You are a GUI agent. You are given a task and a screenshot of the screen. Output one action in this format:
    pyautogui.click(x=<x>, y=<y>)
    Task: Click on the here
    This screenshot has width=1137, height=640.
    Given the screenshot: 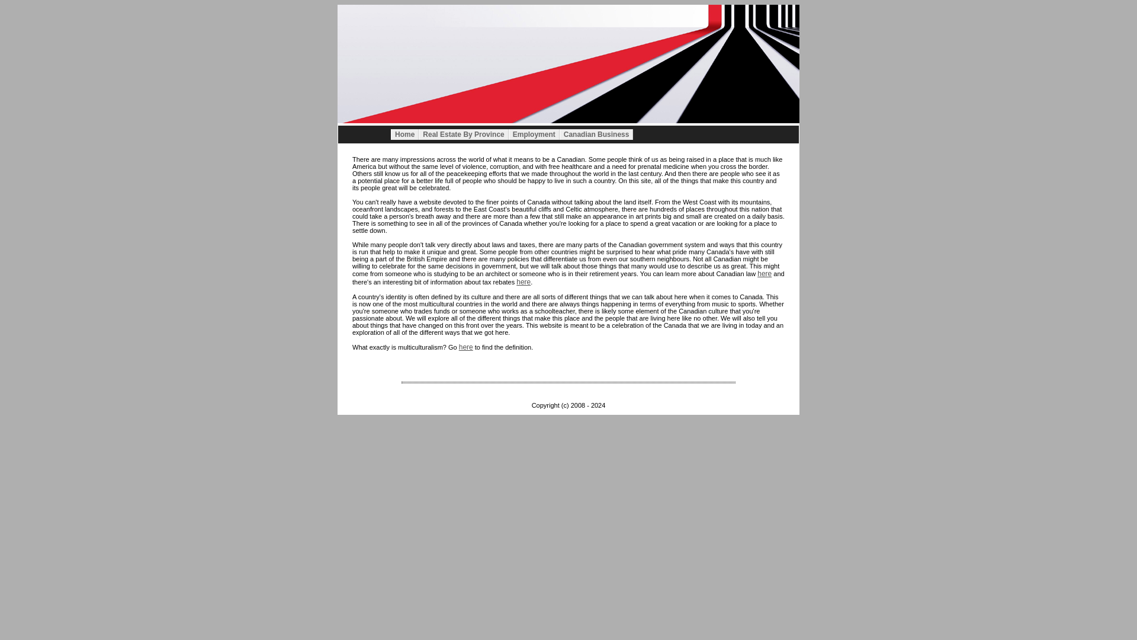 What is the action you would take?
    pyautogui.click(x=764, y=273)
    